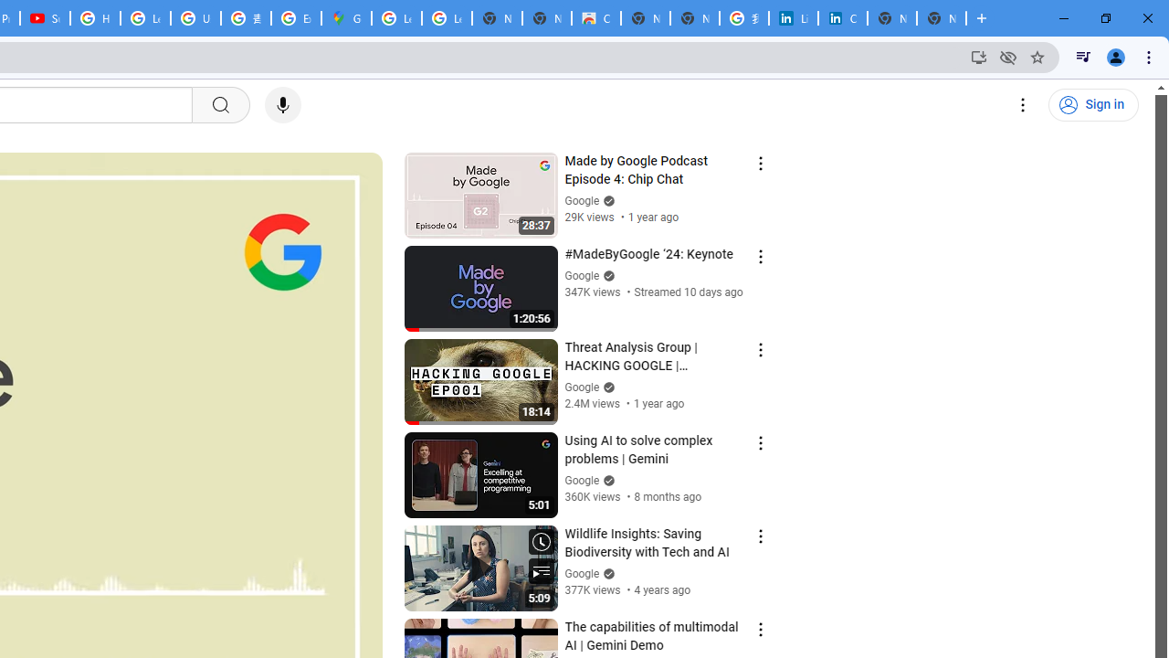 This screenshot has width=1169, height=658. What do you see at coordinates (793, 18) in the screenshot?
I see `LinkedIn Login, Sign in | LinkedIn` at bounding box center [793, 18].